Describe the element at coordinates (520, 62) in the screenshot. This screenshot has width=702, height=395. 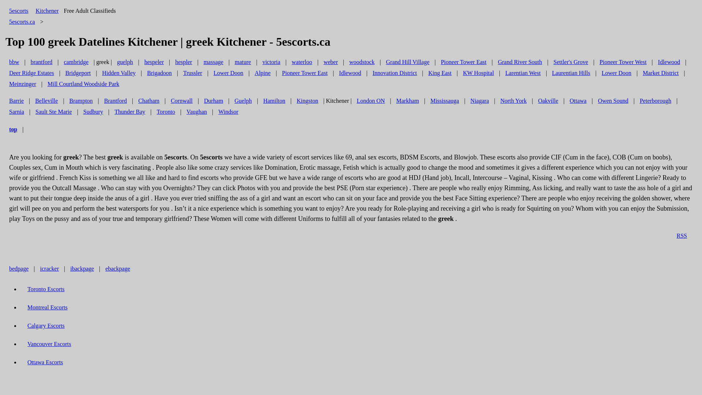
I see `Grand River South` at that location.